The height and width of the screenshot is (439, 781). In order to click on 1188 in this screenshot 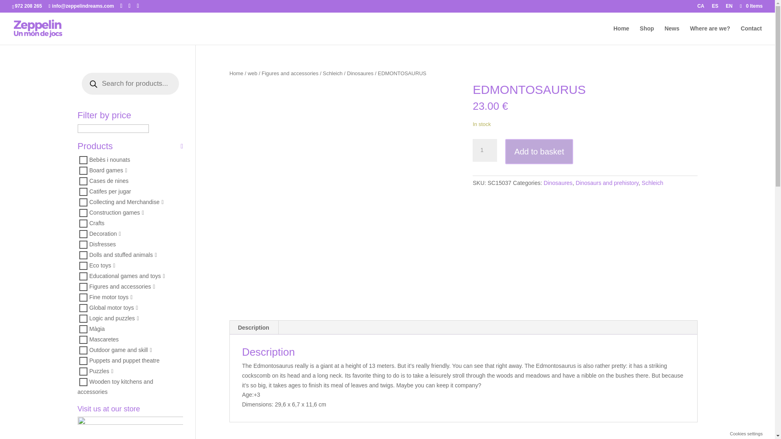, I will do `click(83, 319)`.